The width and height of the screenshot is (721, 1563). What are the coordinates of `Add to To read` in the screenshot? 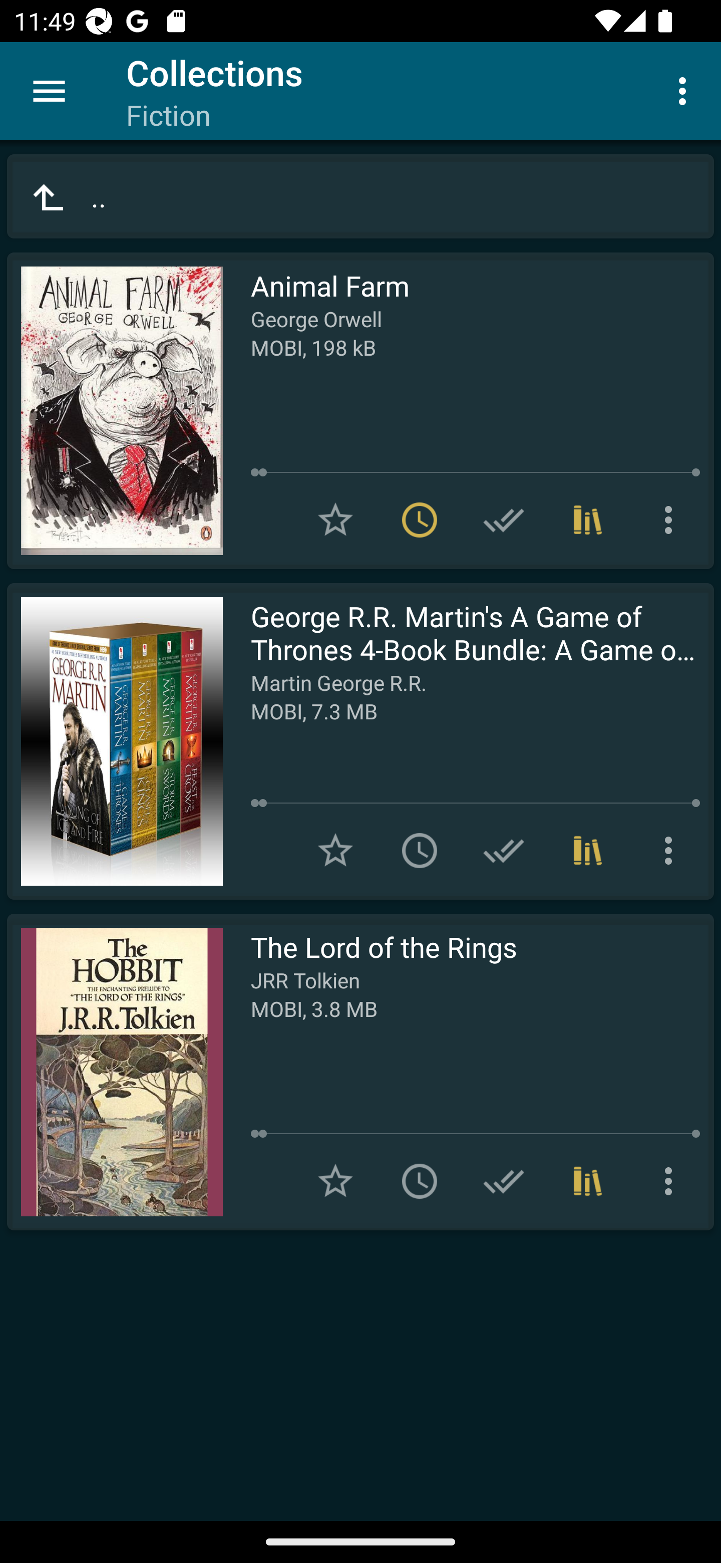 It's located at (420, 850).